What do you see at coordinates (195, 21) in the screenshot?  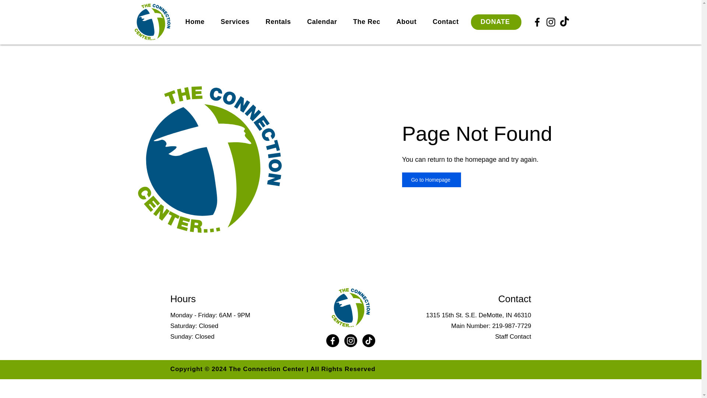 I see `Home` at bounding box center [195, 21].